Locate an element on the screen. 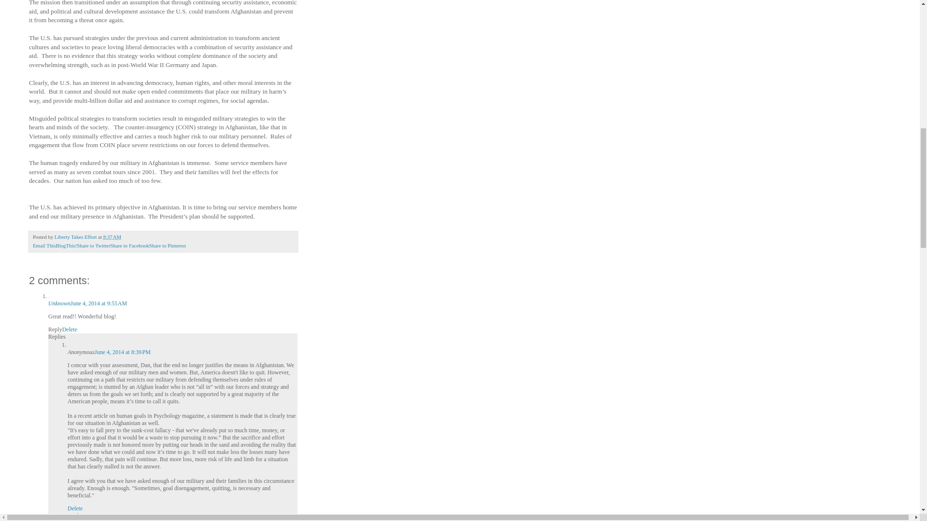 Image resolution: width=927 pixels, height=521 pixels. Liberty Takes Effort is located at coordinates (76, 236).